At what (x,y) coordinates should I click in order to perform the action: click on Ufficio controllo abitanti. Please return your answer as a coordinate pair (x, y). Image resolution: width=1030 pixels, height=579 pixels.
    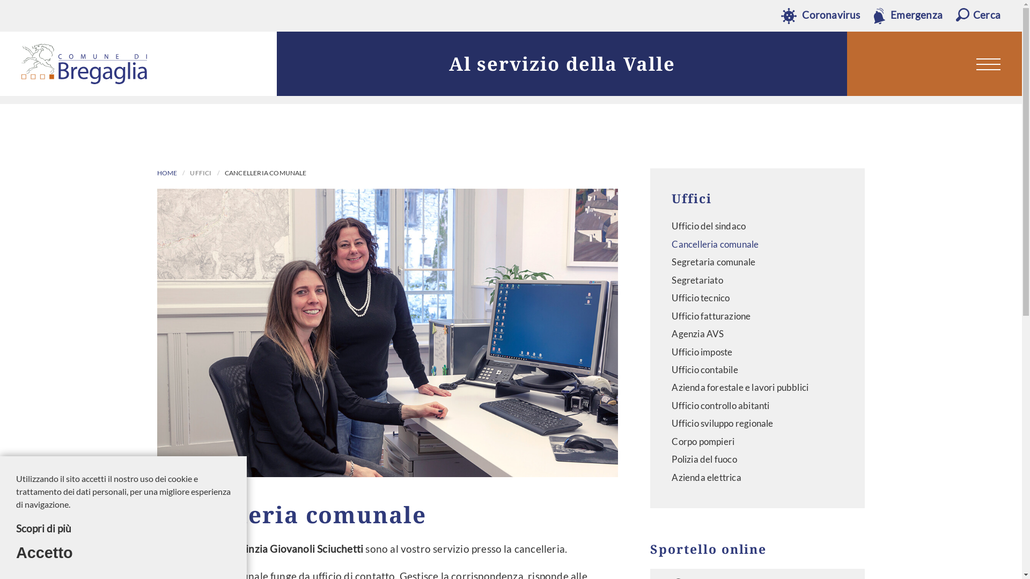
    Looking at the image, I should click on (757, 406).